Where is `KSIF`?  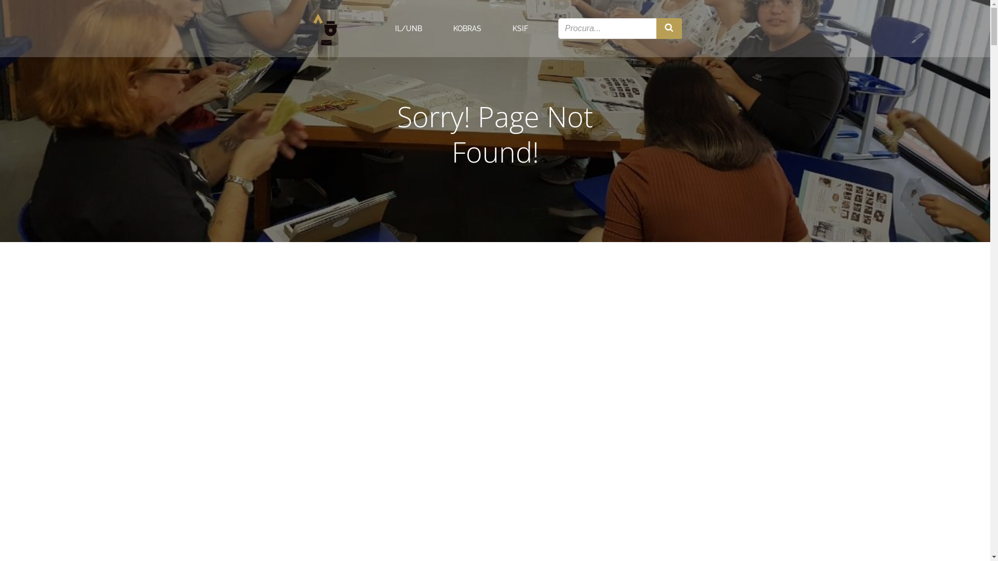
KSIF is located at coordinates (520, 28).